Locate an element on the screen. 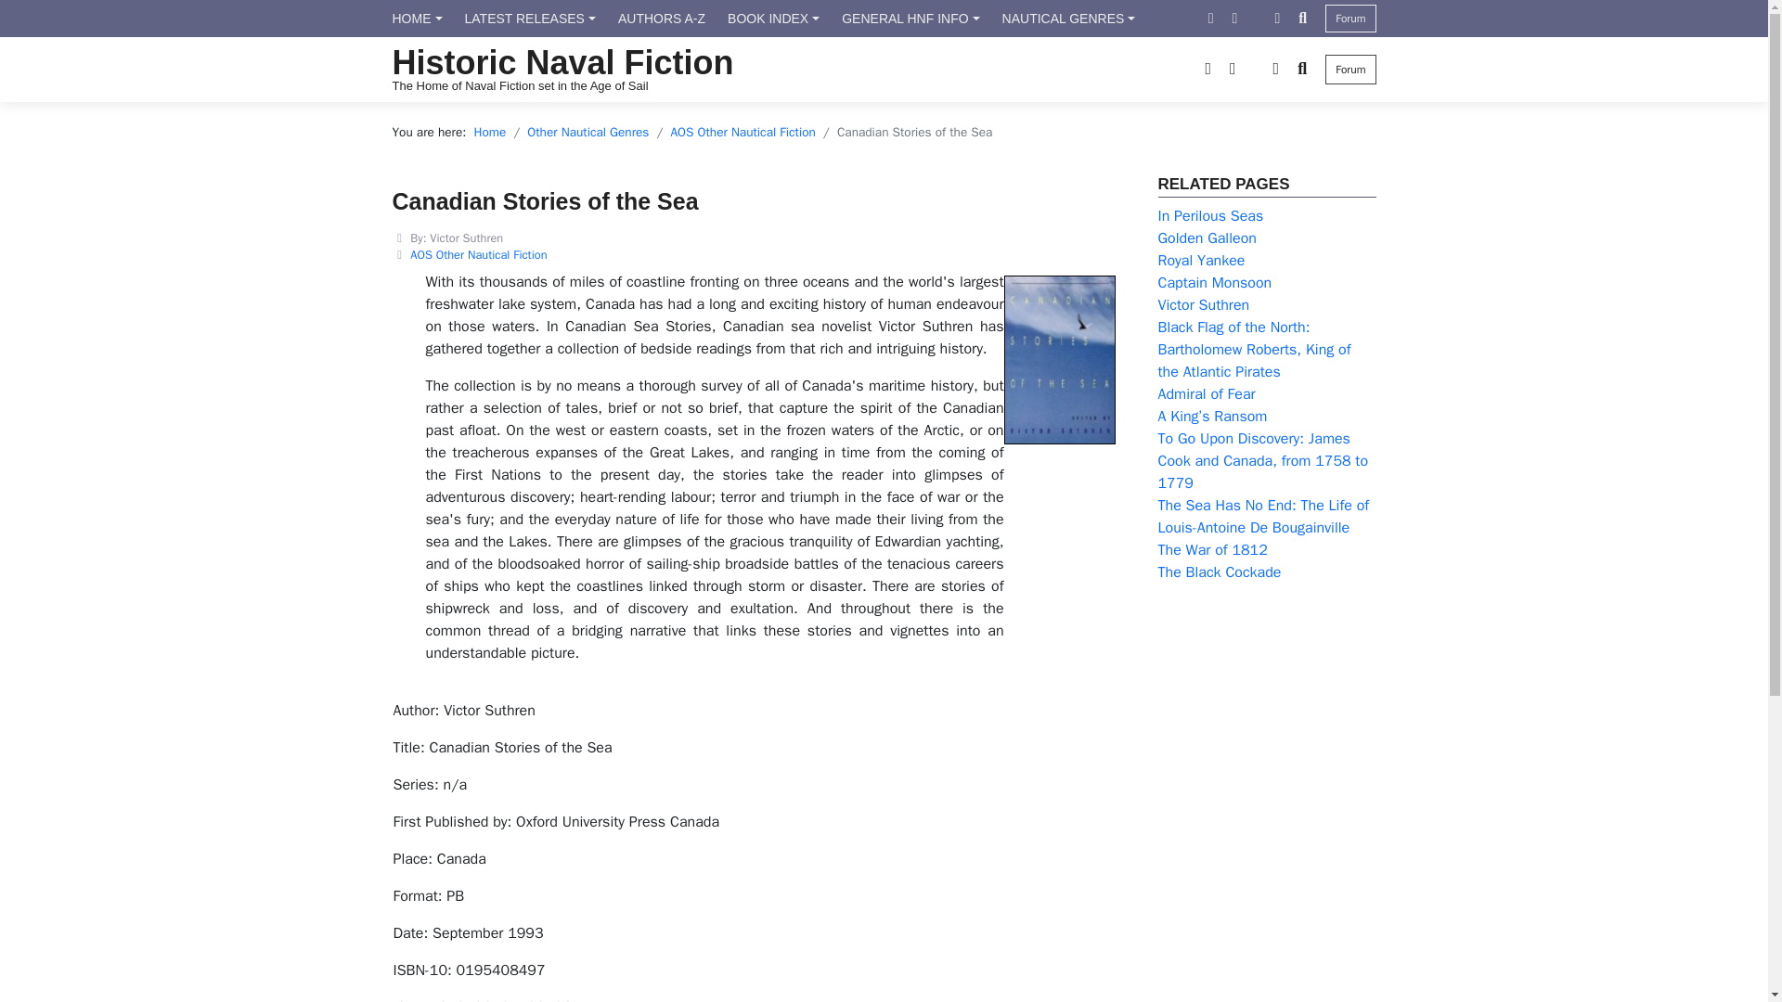 The image size is (1782, 1002). AUTHORS A-Z is located at coordinates (661, 19).